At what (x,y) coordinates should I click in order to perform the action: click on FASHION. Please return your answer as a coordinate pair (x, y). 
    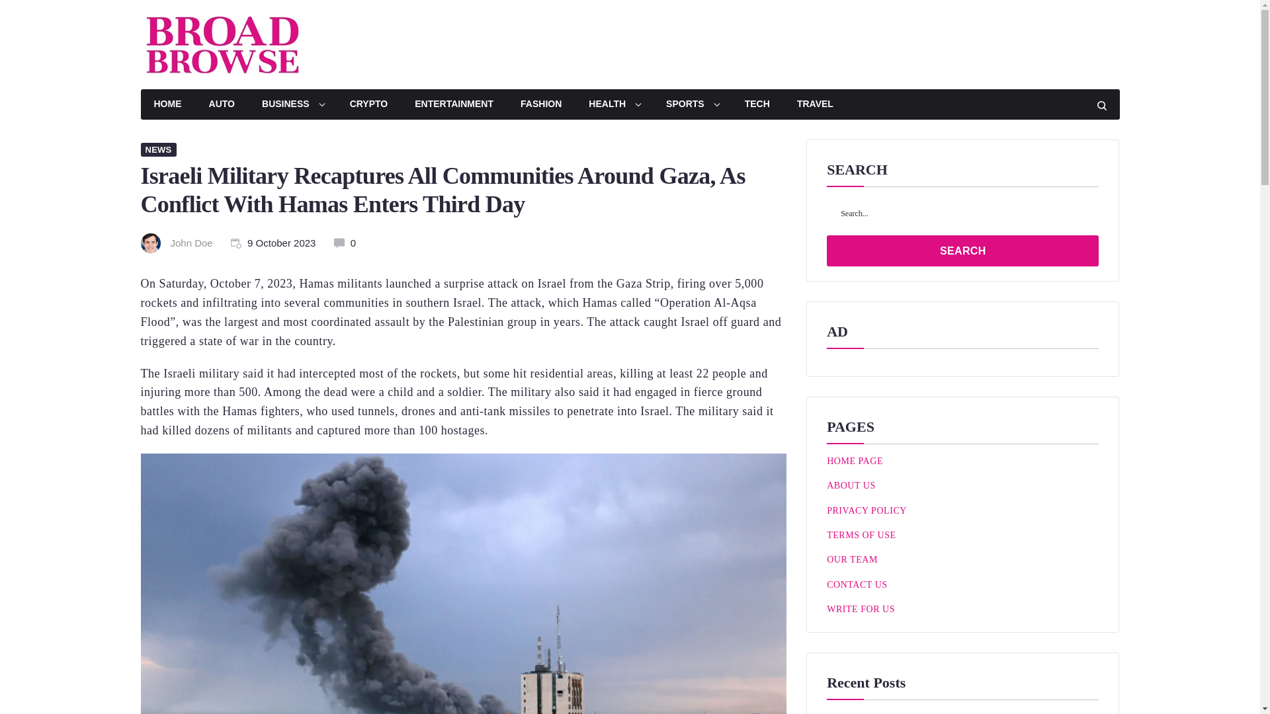
    Looking at the image, I should click on (541, 104).